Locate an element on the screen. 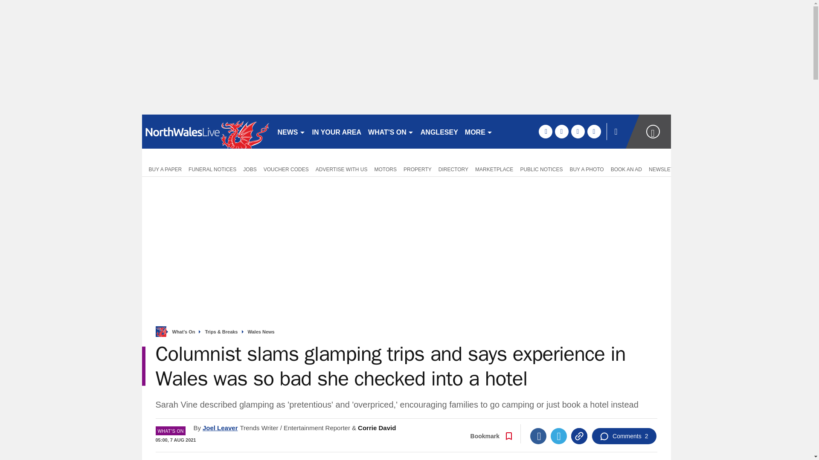 The width and height of the screenshot is (819, 460). twitter is located at coordinates (561, 131).